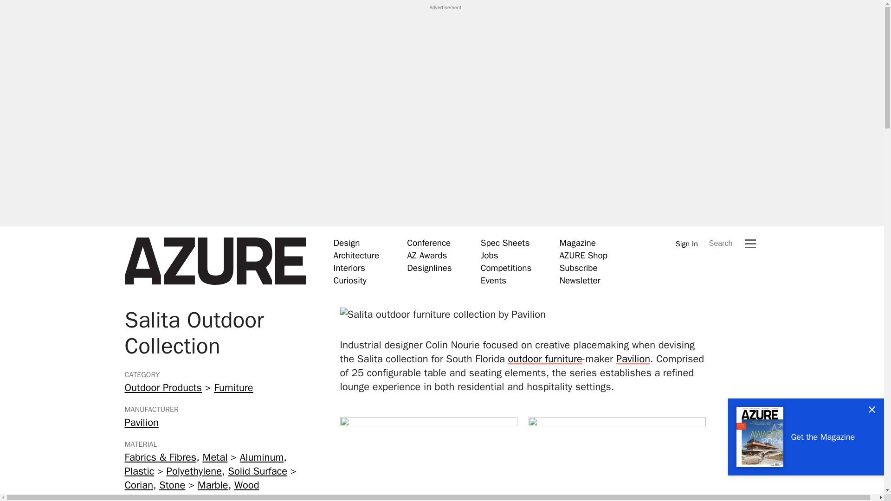 This screenshot has height=501, width=891. What do you see at coordinates (350, 280) in the screenshot?
I see `Curiosity` at bounding box center [350, 280].